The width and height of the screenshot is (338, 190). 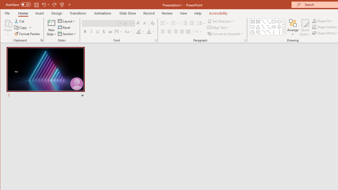 I want to click on Arrow: Down, so click(x=279, y=27).